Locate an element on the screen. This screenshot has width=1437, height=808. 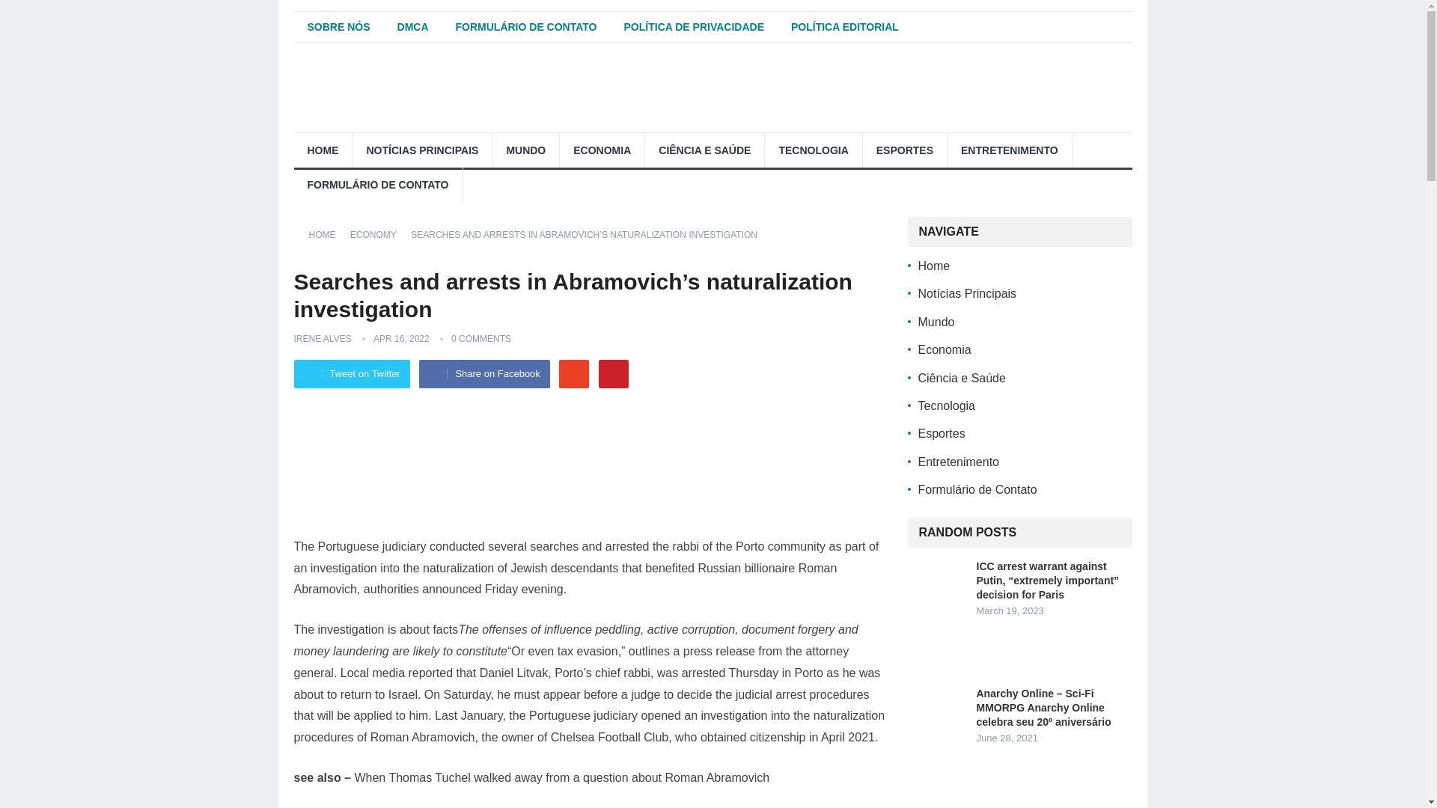
Share on Facebook is located at coordinates (483, 374).